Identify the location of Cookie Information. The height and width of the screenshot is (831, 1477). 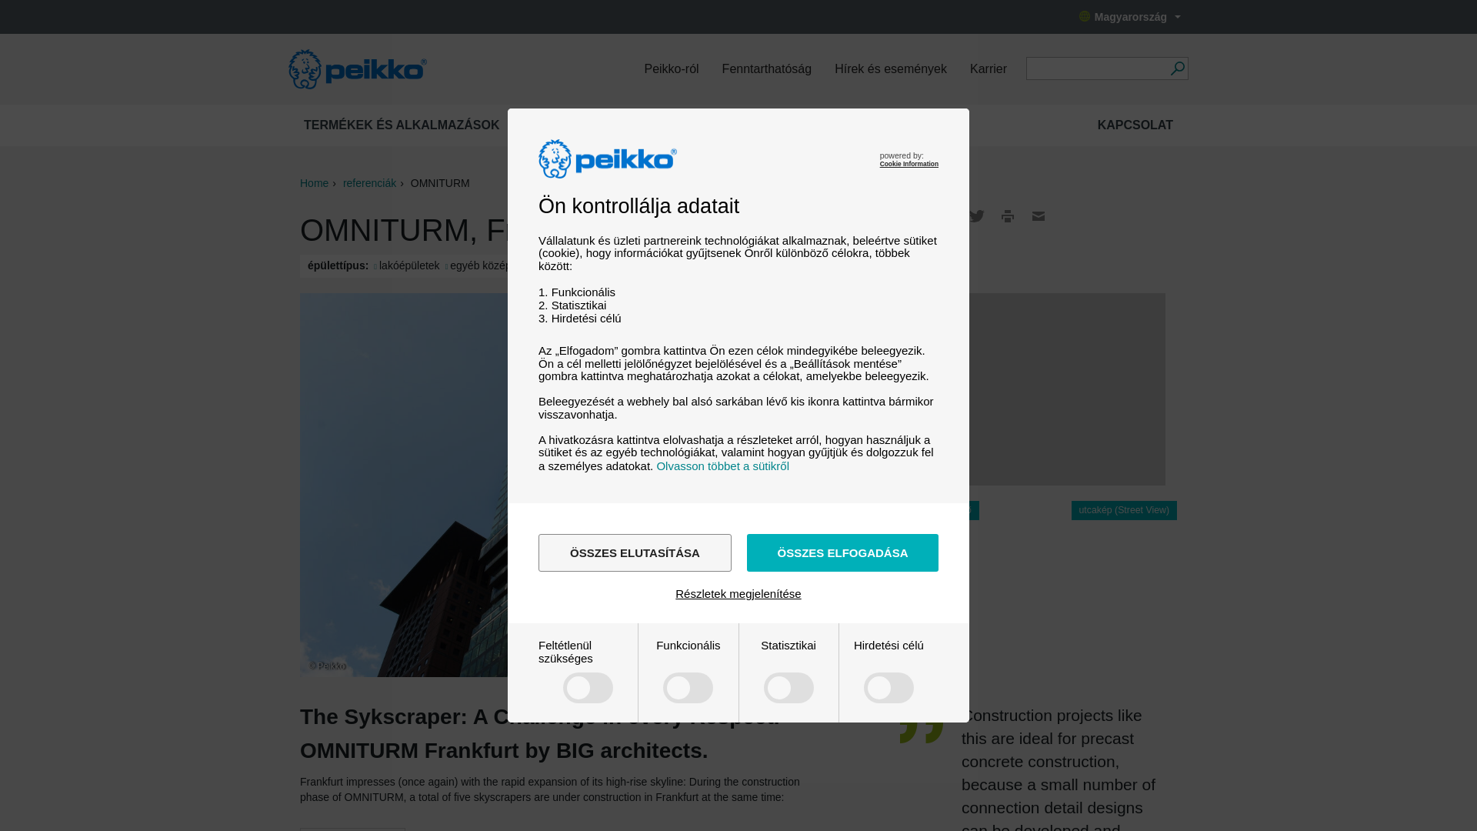
(909, 164).